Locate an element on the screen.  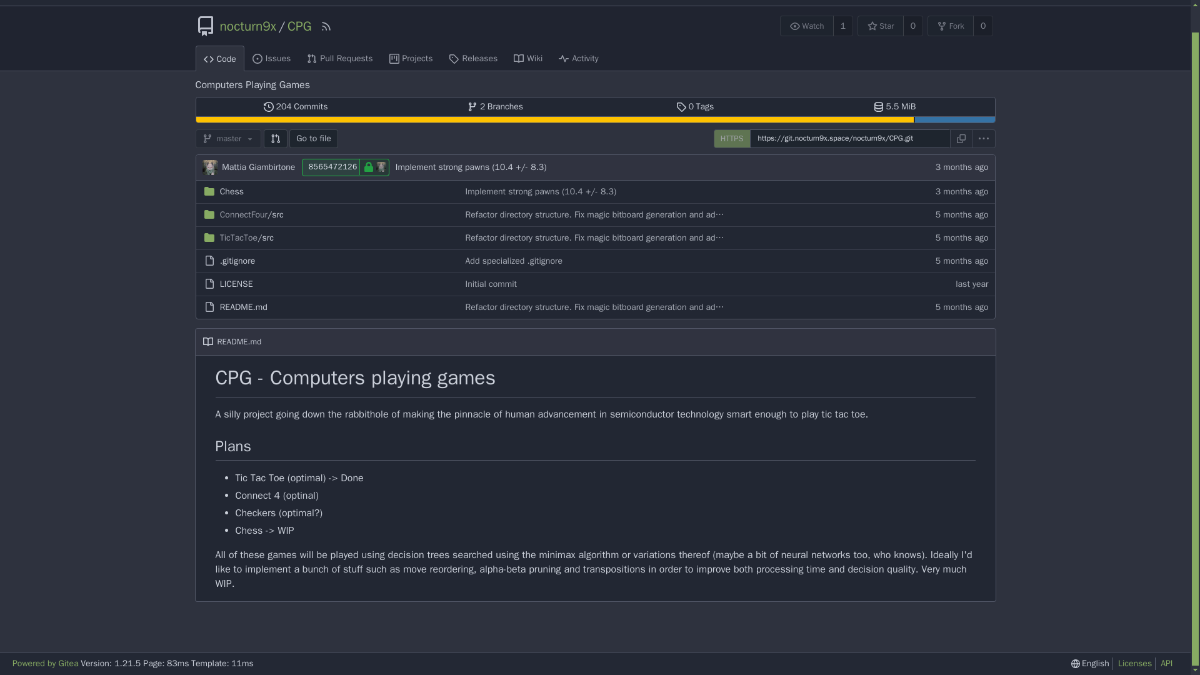
Mattia Giambirtone is located at coordinates (259, 167).